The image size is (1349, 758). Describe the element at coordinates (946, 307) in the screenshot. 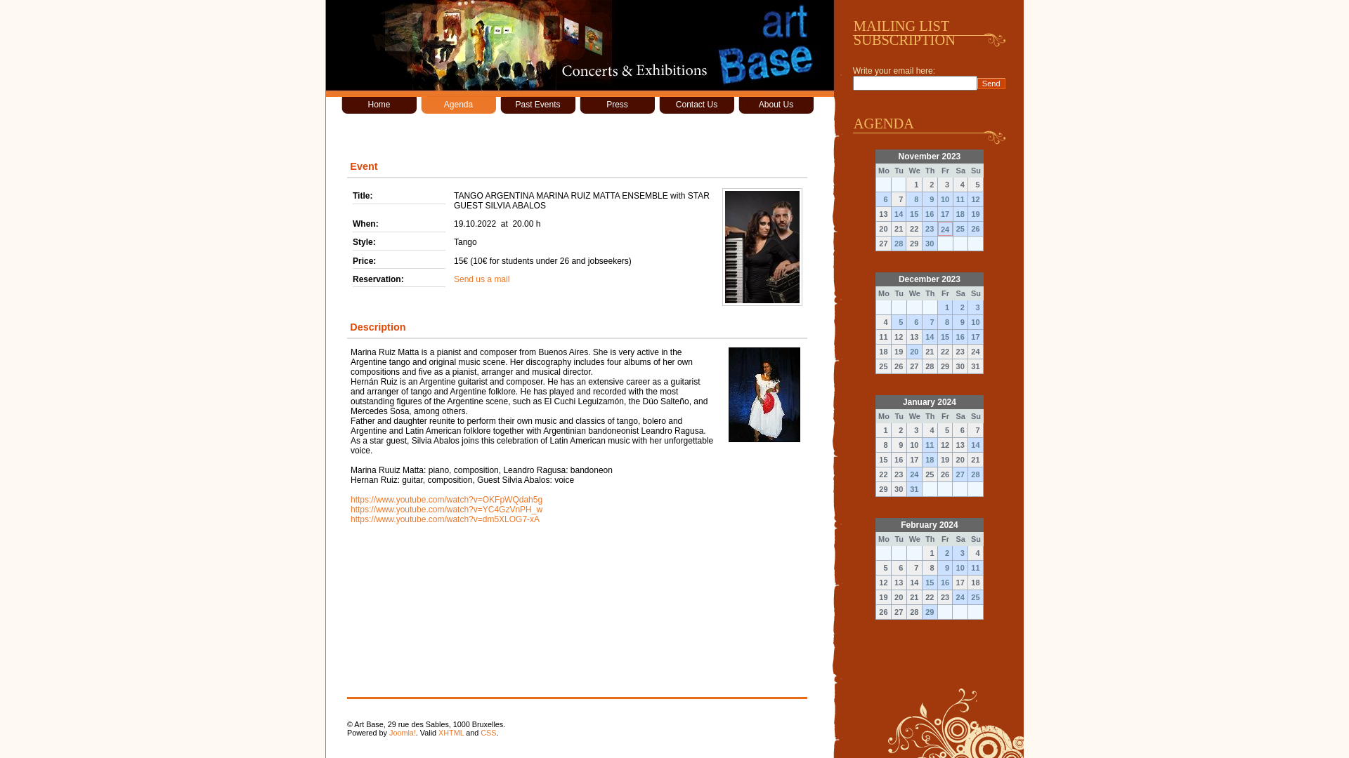

I see `  1` at that location.